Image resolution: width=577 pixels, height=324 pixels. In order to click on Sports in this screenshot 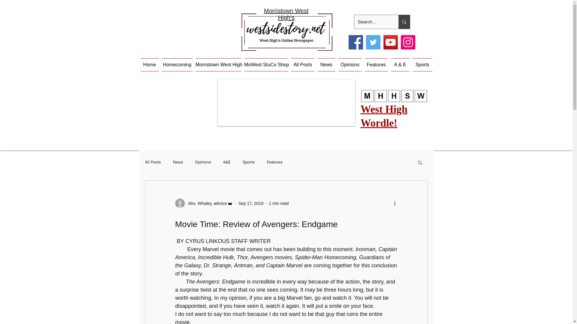, I will do `click(421, 65)`.